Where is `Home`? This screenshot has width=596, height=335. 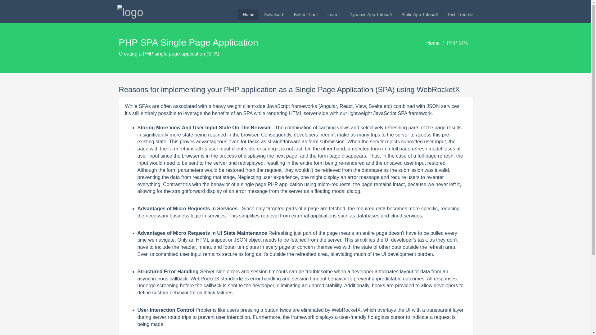 Home is located at coordinates (248, 14).